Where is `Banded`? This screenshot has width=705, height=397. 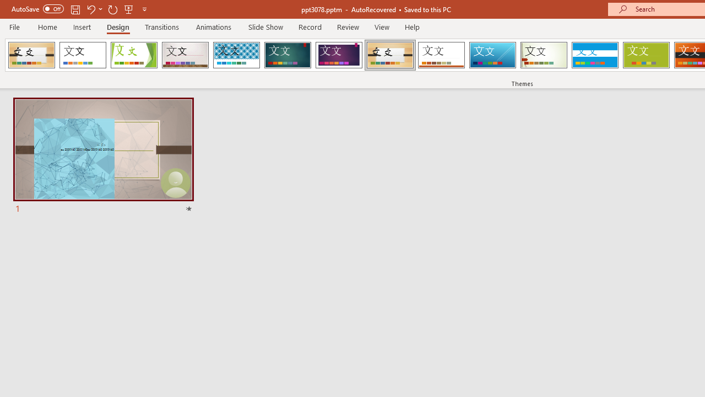 Banded is located at coordinates (595, 55).